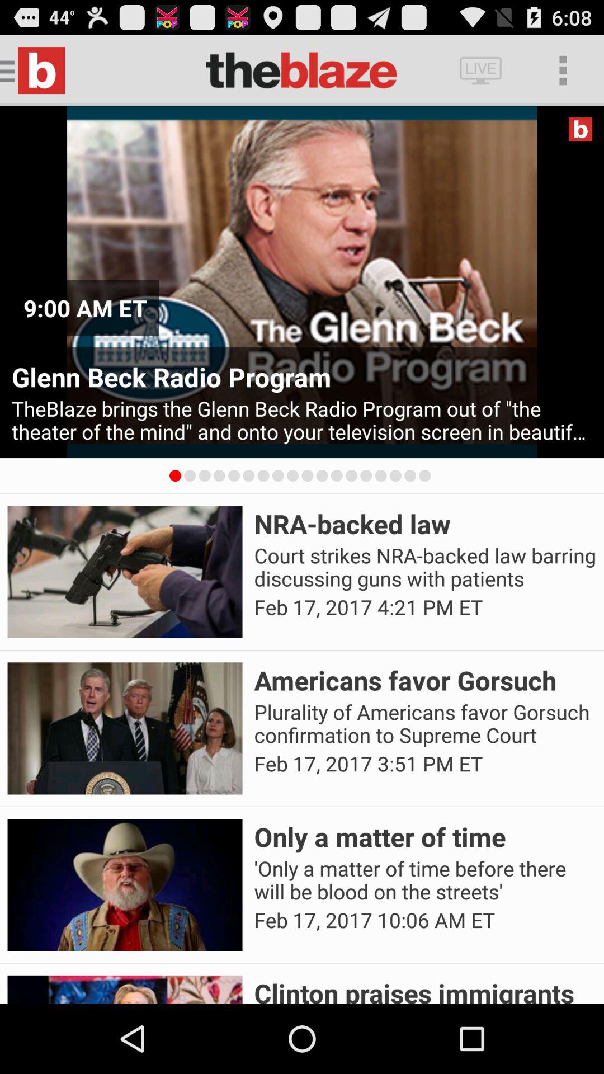 This screenshot has height=1074, width=604. What do you see at coordinates (301, 70) in the screenshot?
I see `select the text which is left side of the live button` at bounding box center [301, 70].